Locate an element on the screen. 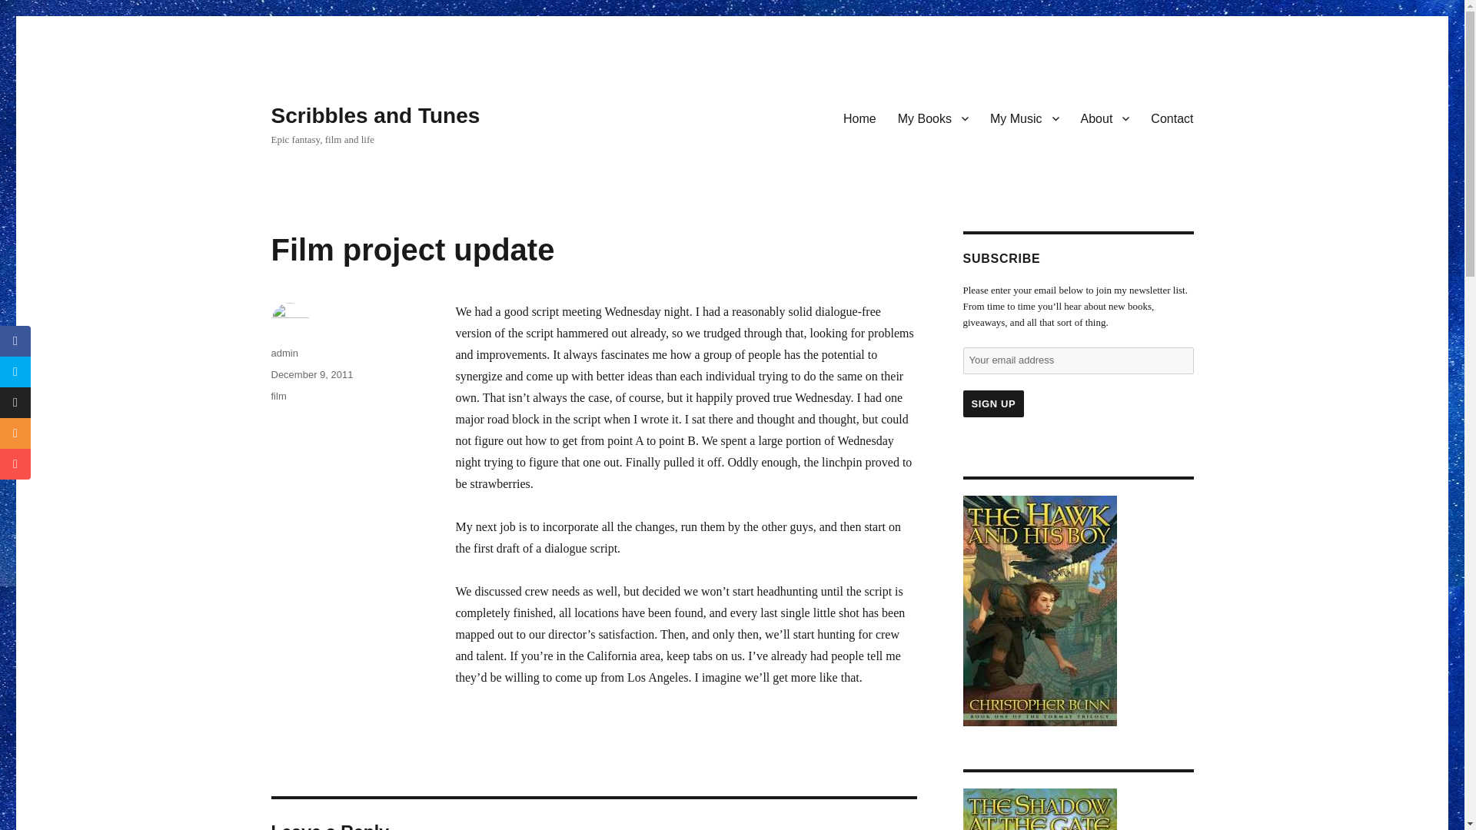  Home is located at coordinates (859, 118).